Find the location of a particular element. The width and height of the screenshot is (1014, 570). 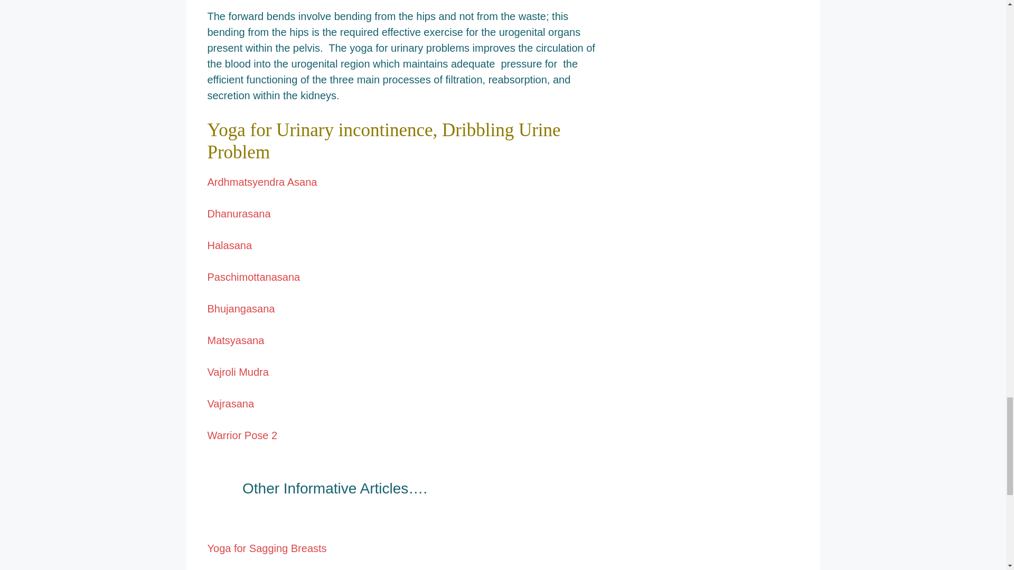

Warrior Pose 2 is located at coordinates (242, 435).